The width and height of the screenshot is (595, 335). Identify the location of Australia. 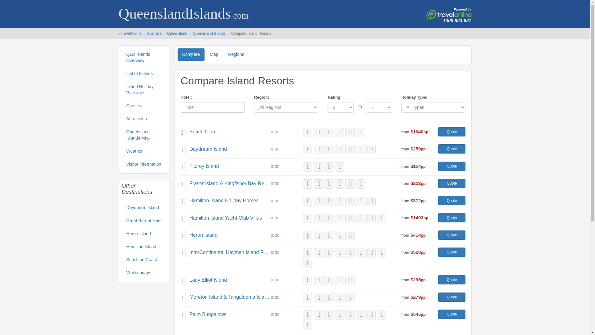
(154, 33).